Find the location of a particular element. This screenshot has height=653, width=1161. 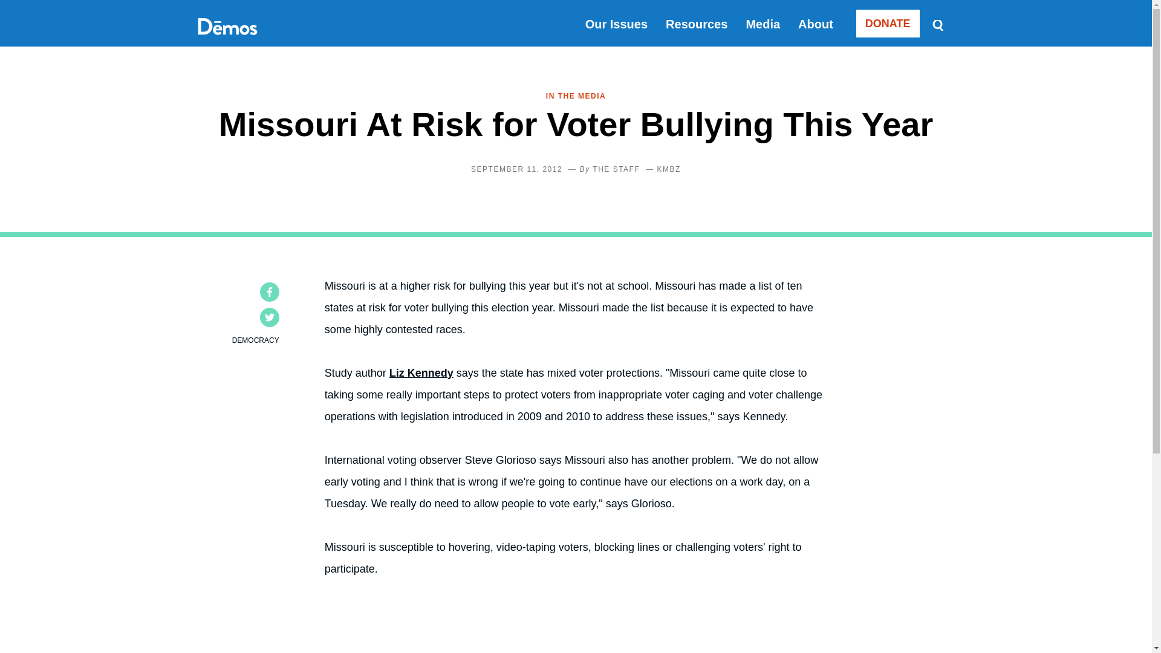

Resources is located at coordinates (697, 24).